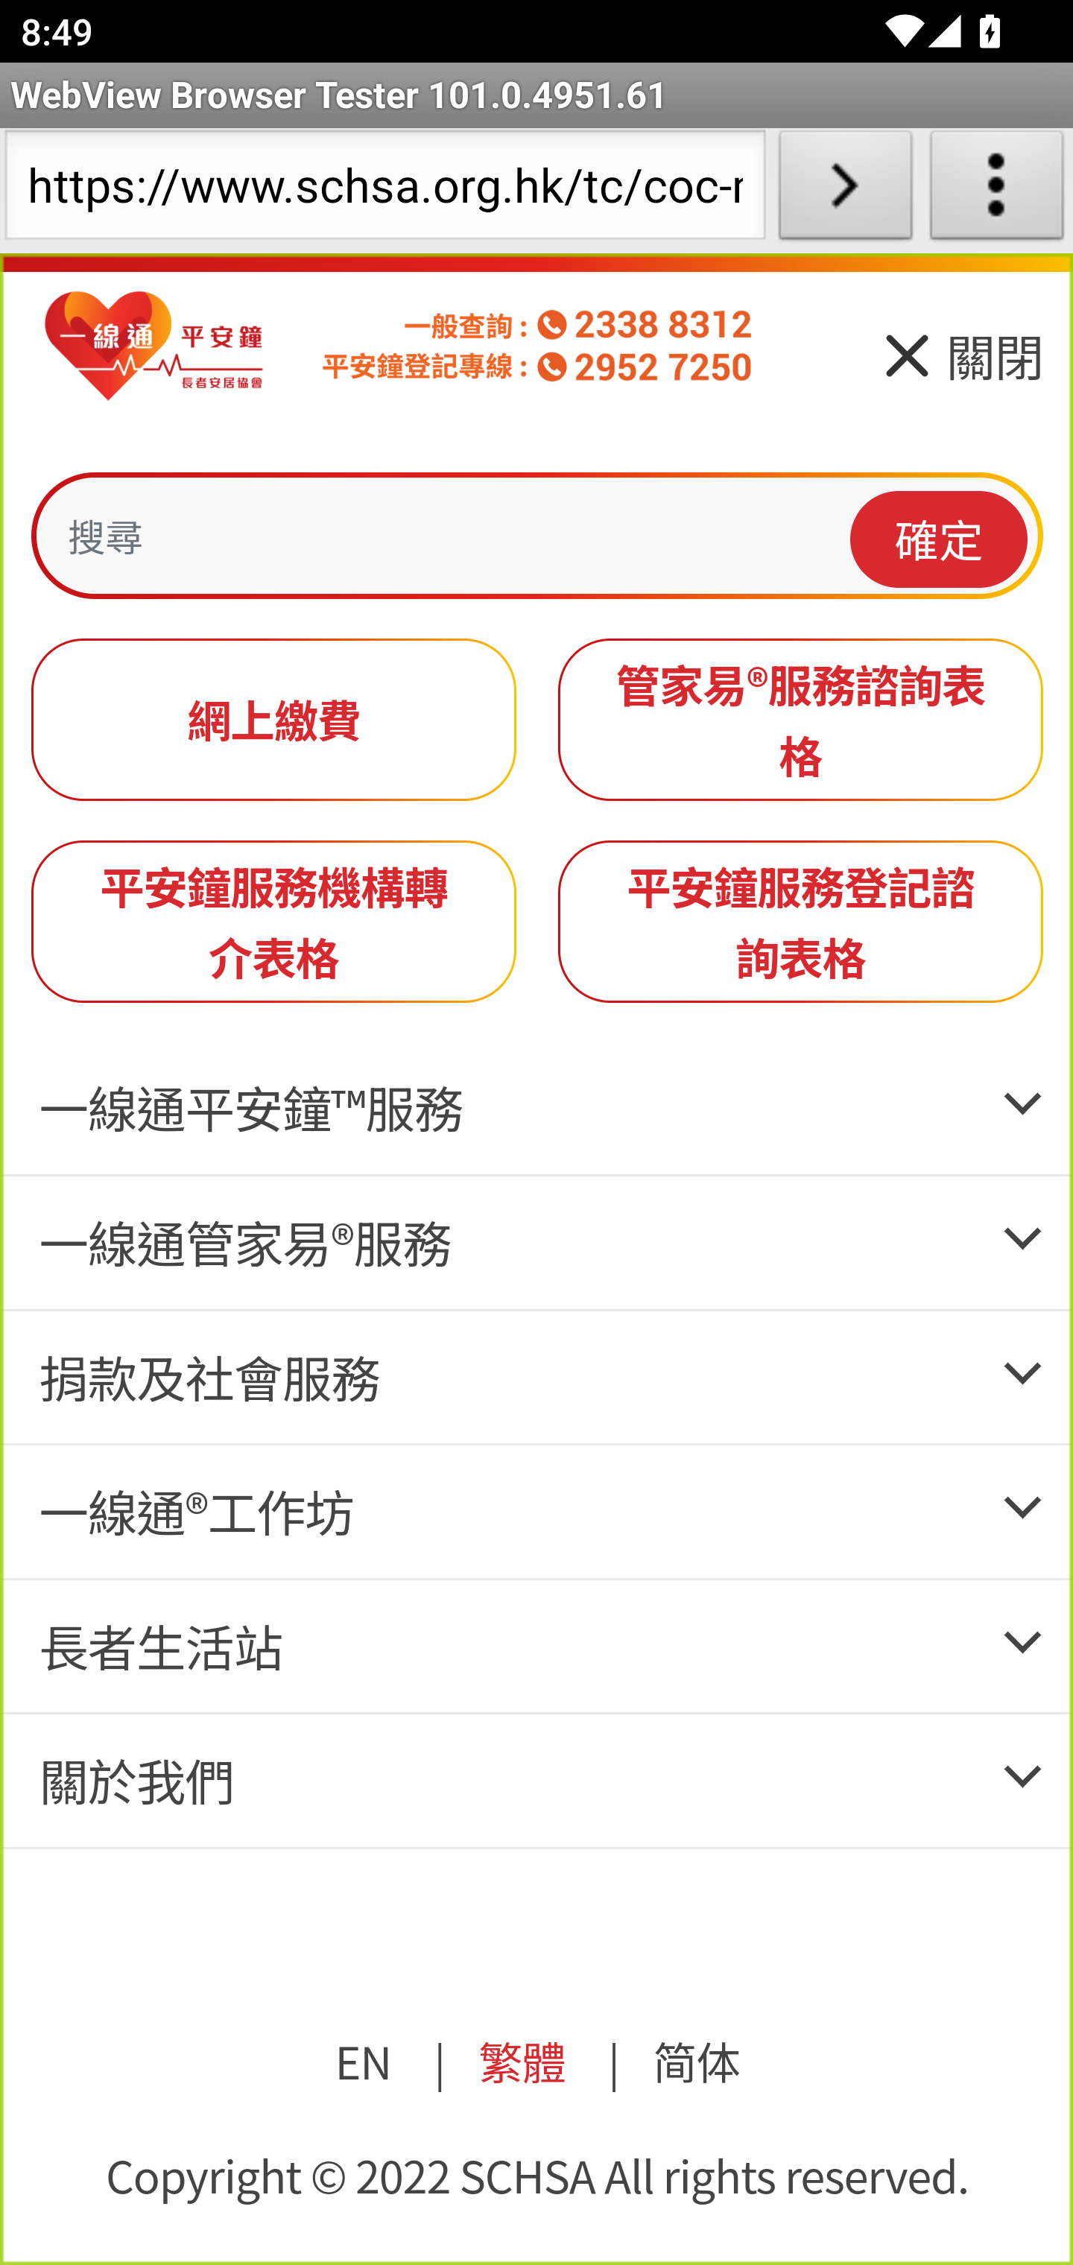 This screenshot has height=2265, width=1073. I want to click on 繁體, so click(520, 2061).